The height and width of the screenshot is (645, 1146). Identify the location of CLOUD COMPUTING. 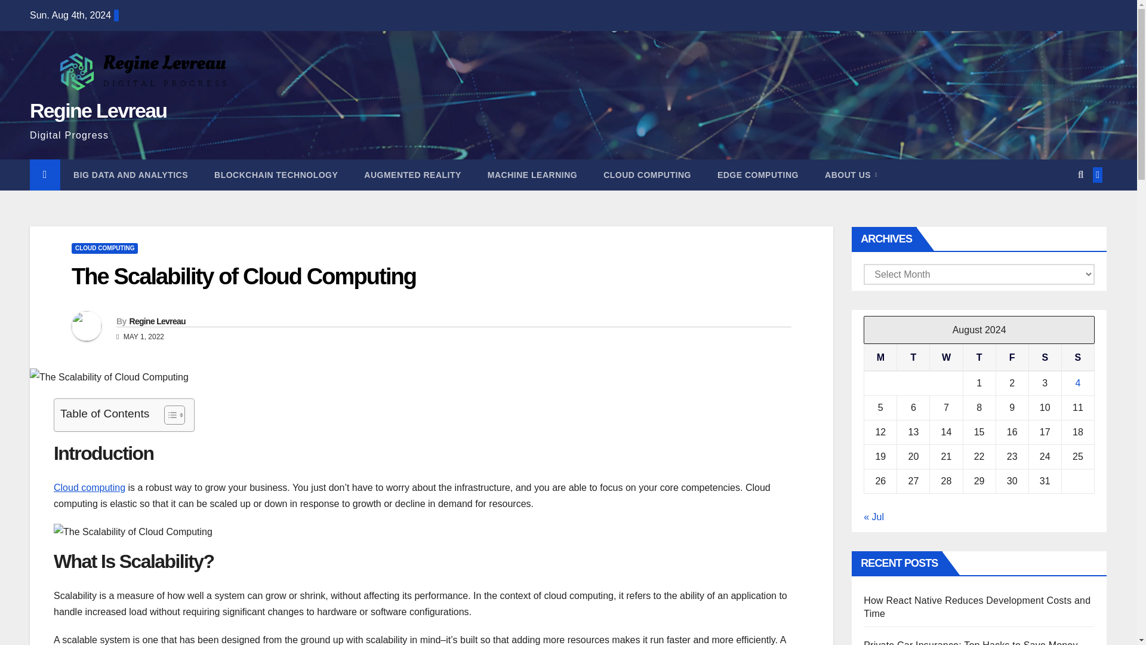
(104, 248).